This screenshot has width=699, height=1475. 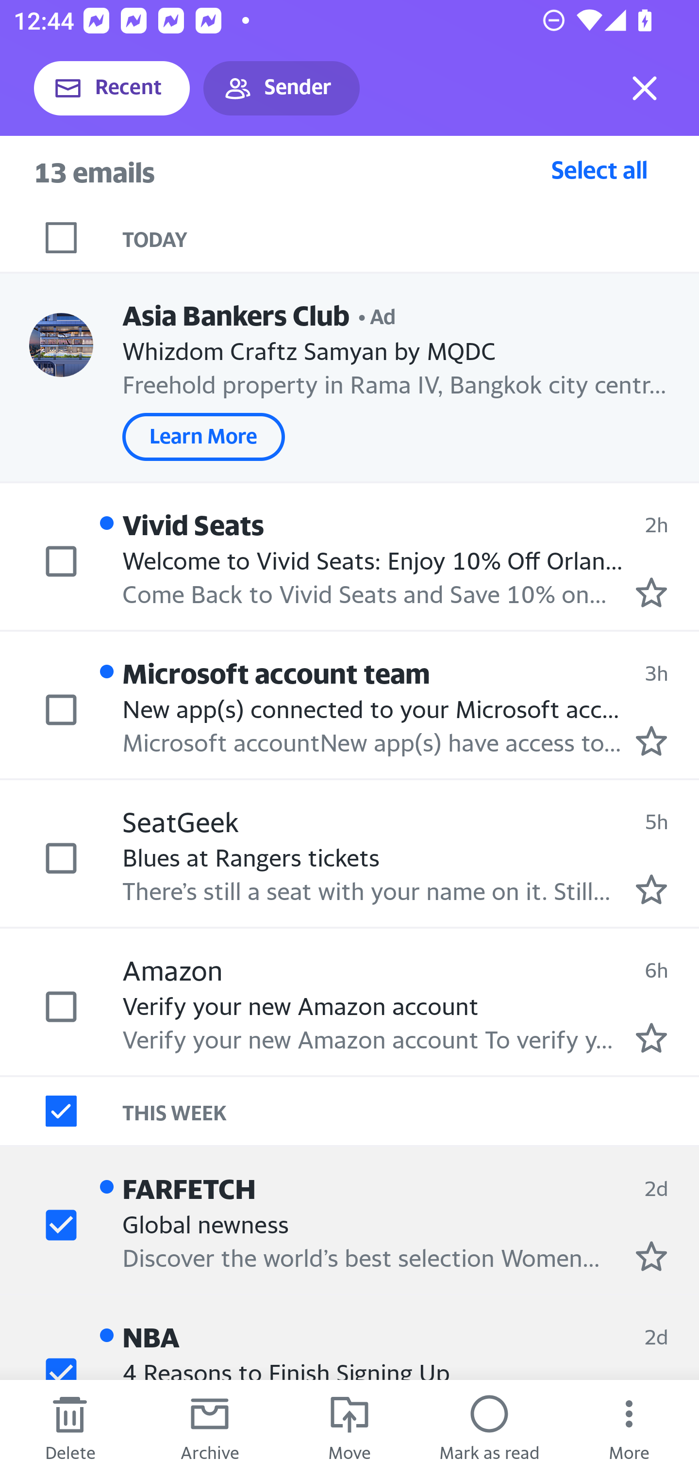 What do you see at coordinates (349, 1427) in the screenshot?
I see `Move` at bounding box center [349, 1427].